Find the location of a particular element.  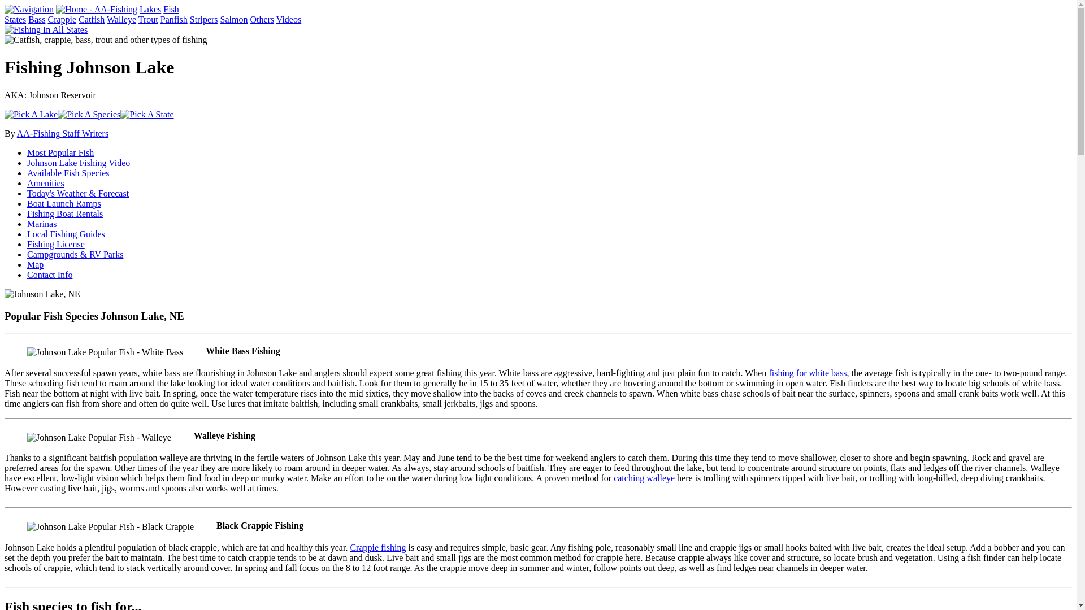

Select A Lake is located at coordinates (31, 114).